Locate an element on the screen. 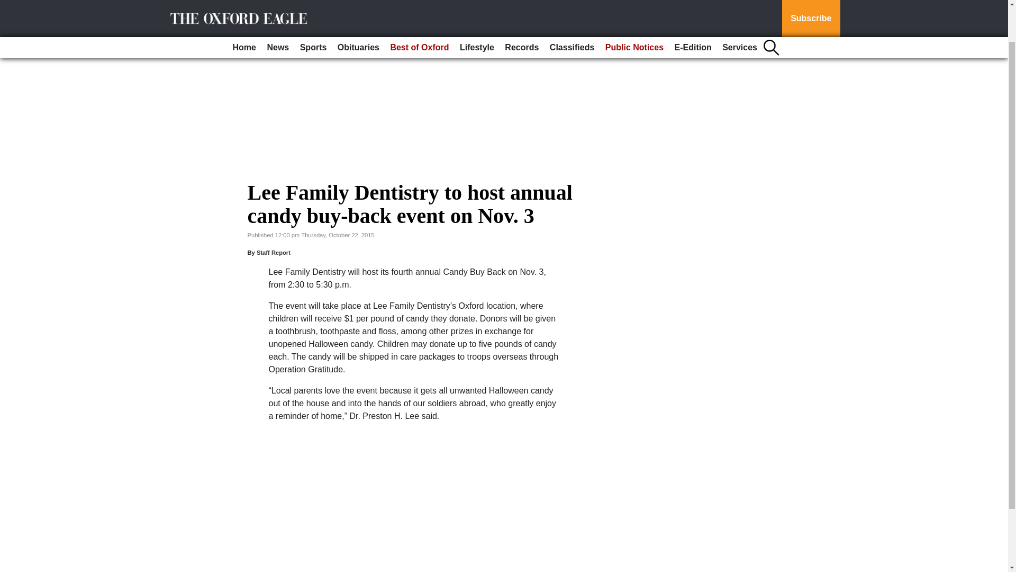 The image size is (1016, 572). Home is located at coordinates (244, 8).